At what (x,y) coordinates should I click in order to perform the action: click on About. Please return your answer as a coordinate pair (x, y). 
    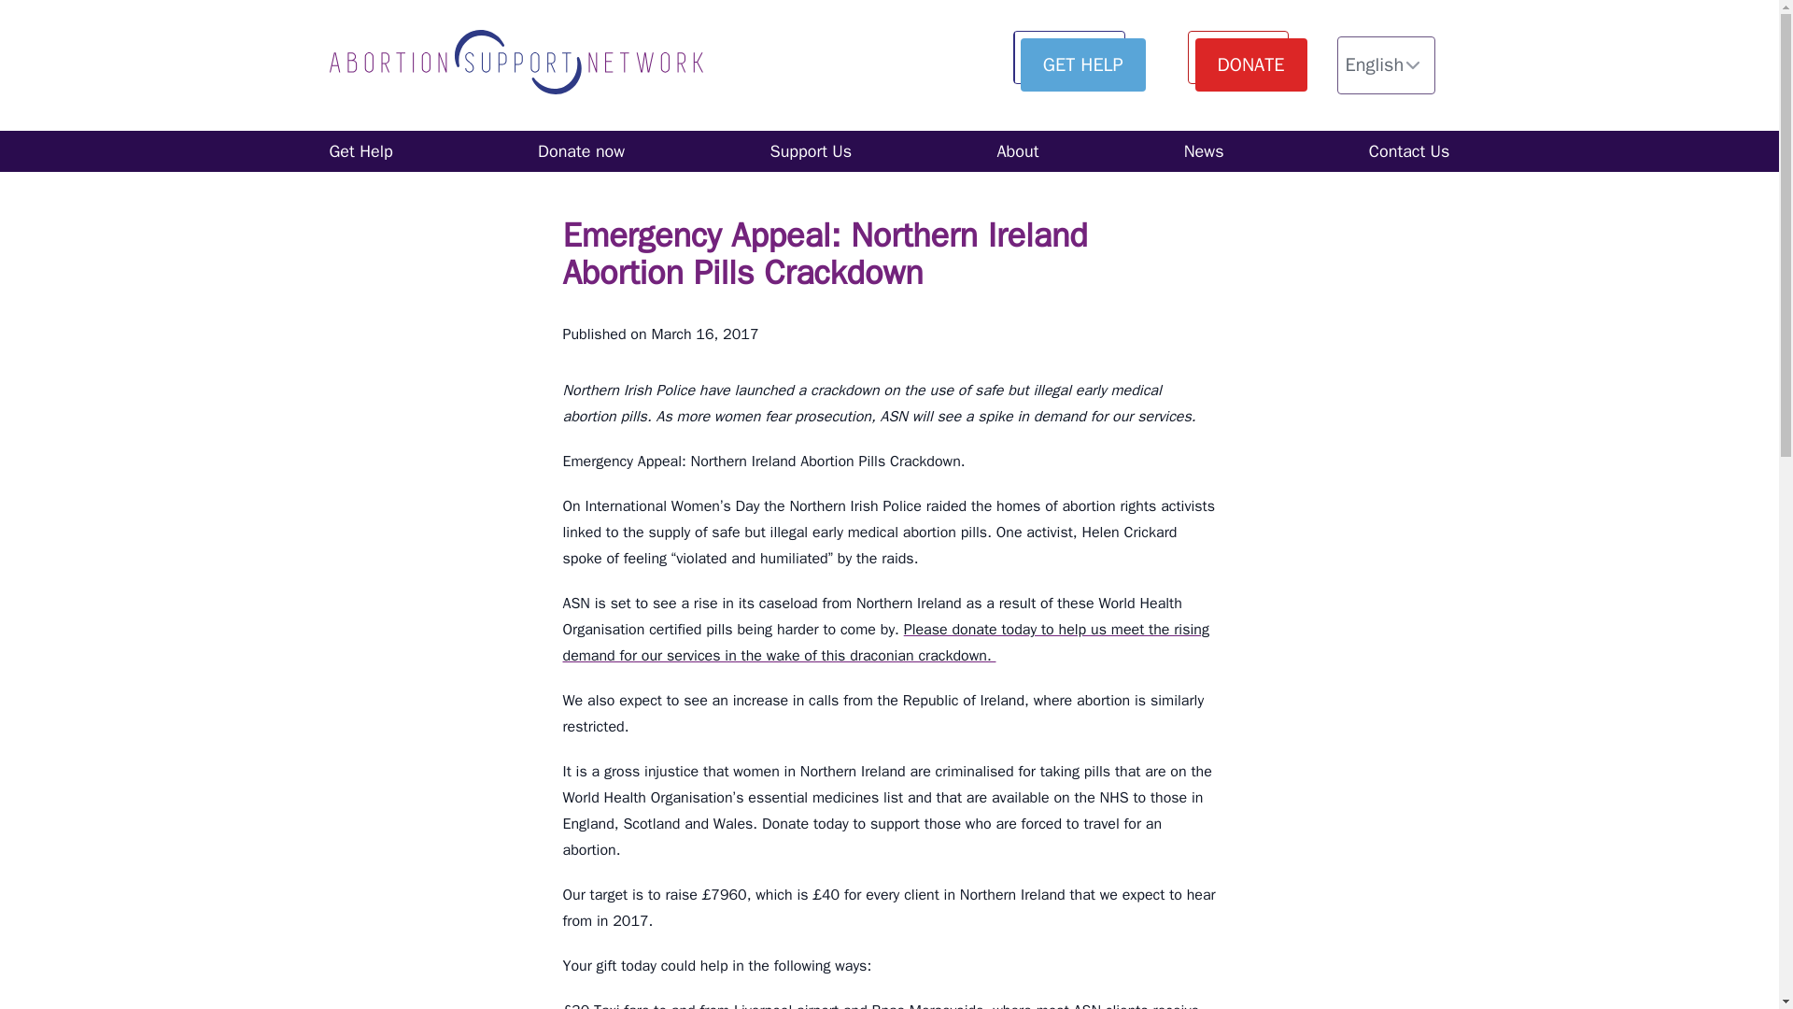
    Looking at the image, I should click on (1018, 151).